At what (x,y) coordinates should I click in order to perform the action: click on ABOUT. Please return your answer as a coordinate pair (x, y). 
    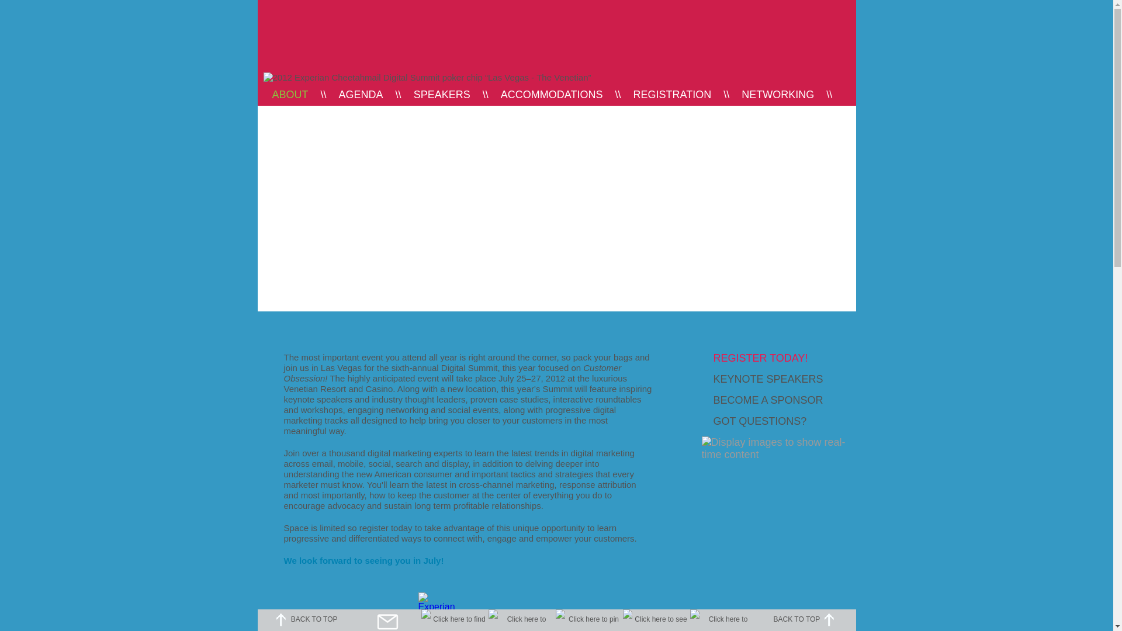
    Looking at the image, I should click on (290, 95).